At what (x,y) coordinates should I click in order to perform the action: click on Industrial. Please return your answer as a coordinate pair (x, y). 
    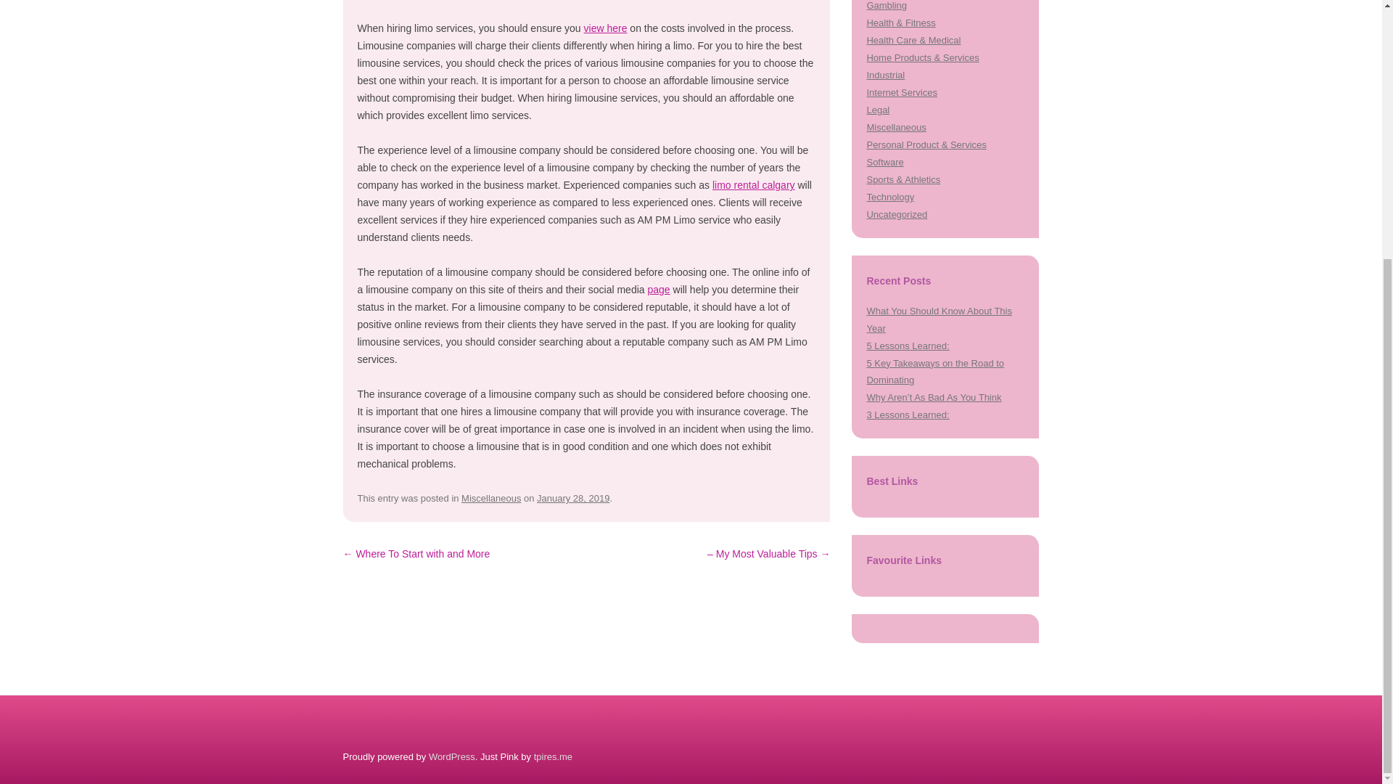
    Looking at the image, I should click on (885, 75).